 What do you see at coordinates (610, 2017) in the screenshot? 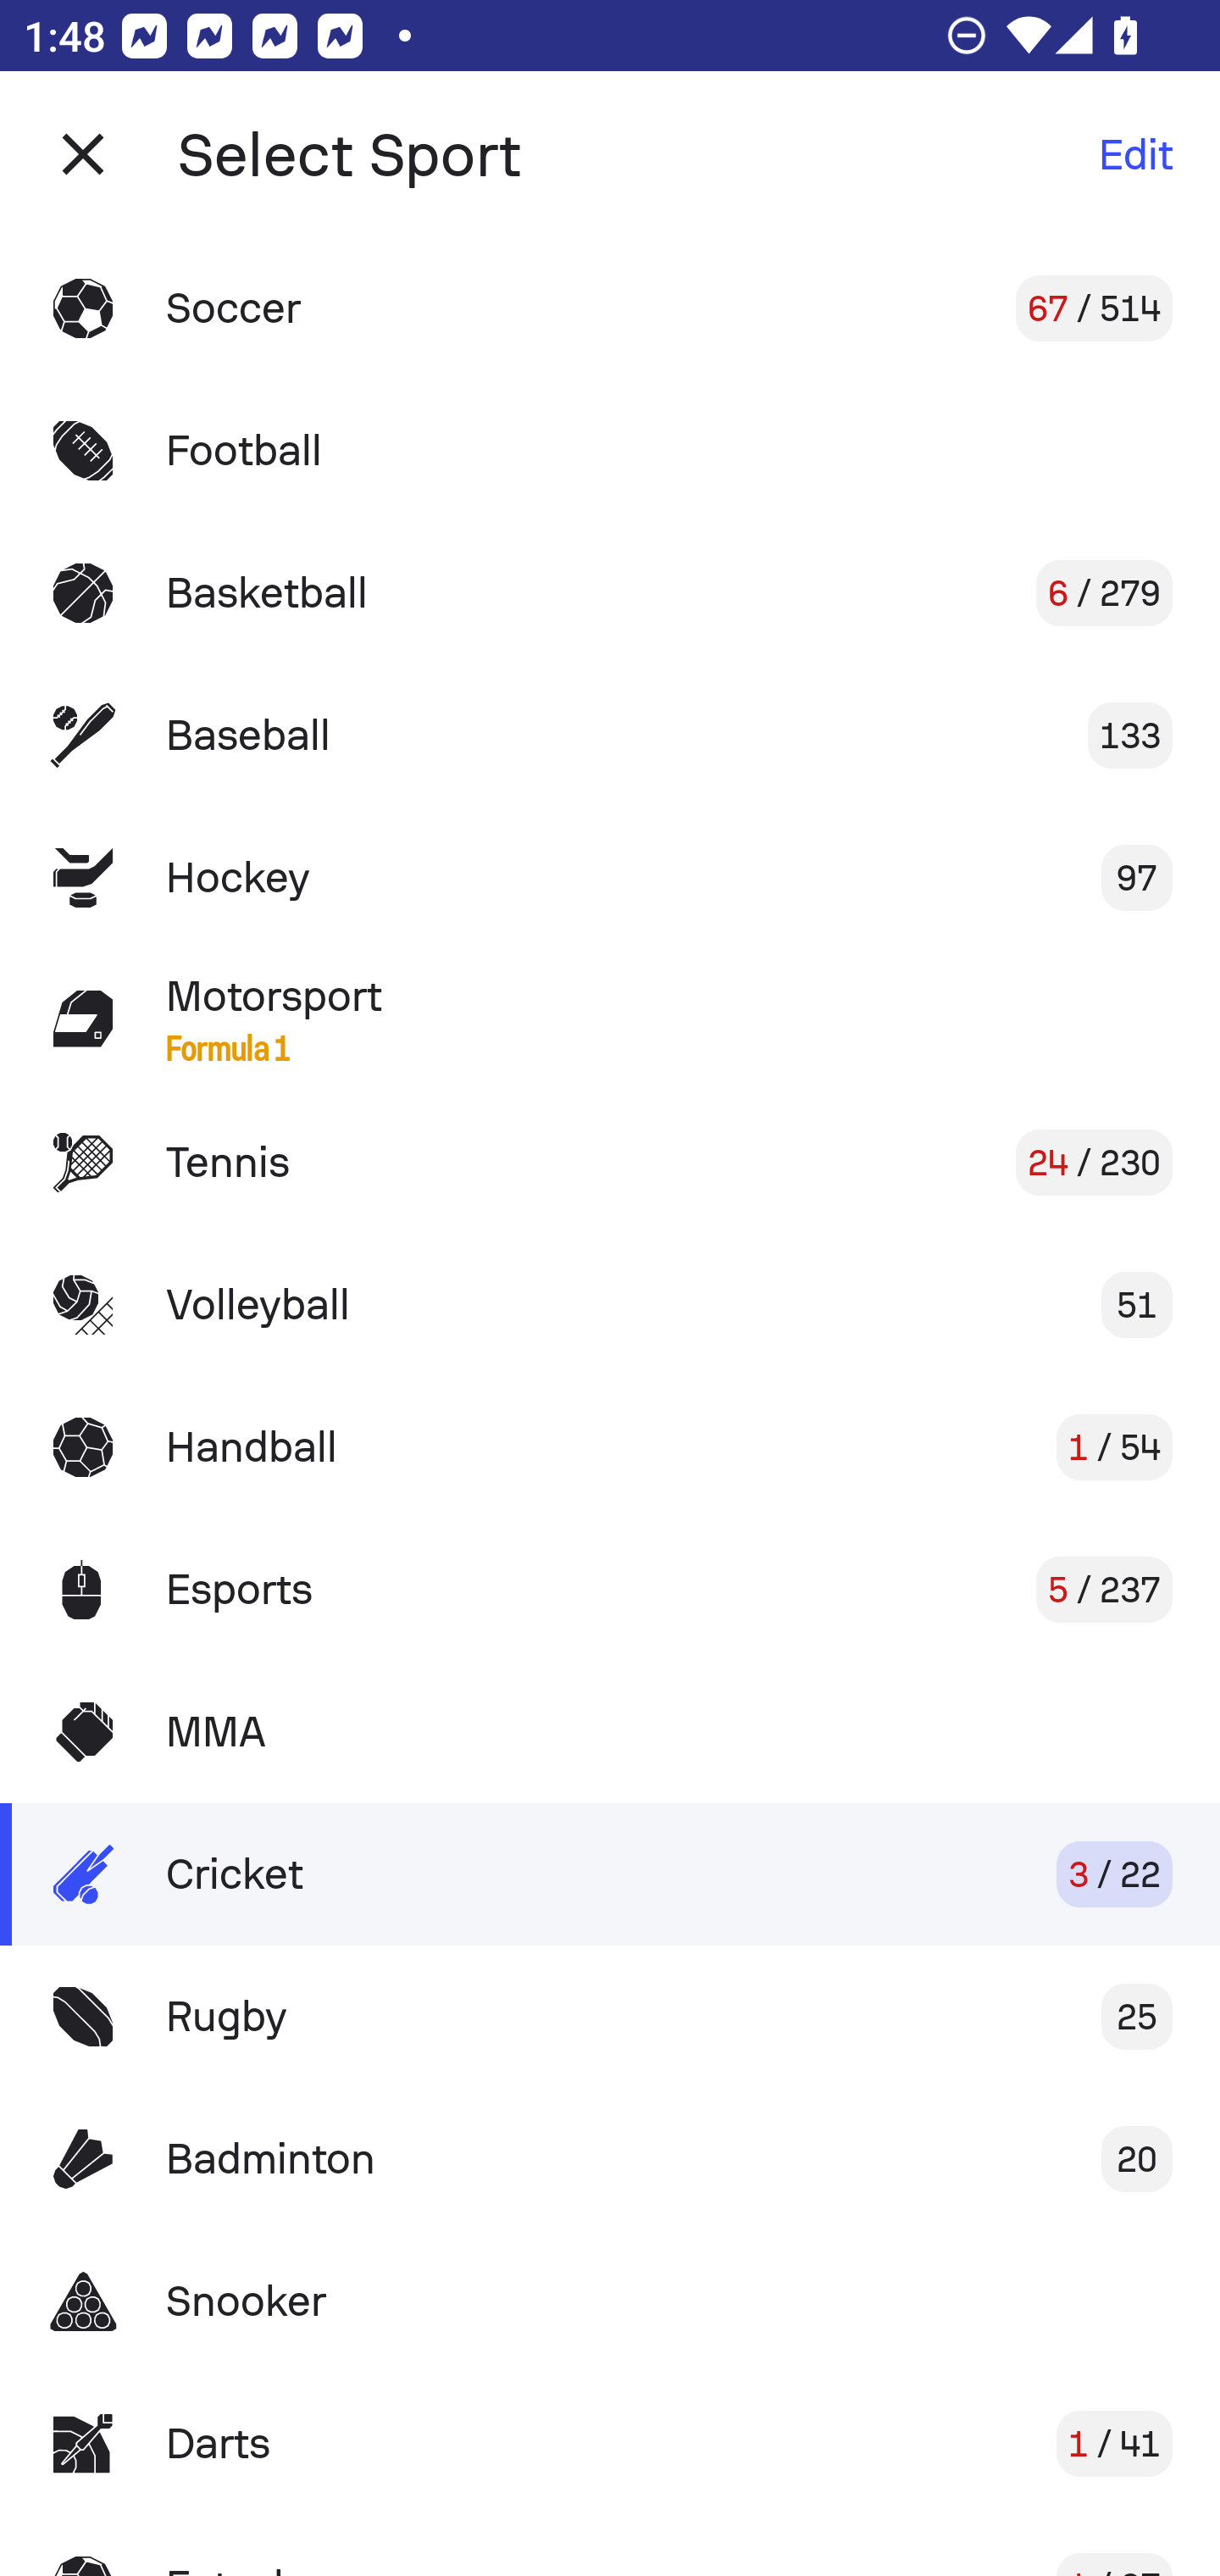
I see `Rugby 25` at bounding box center [610, 2017].